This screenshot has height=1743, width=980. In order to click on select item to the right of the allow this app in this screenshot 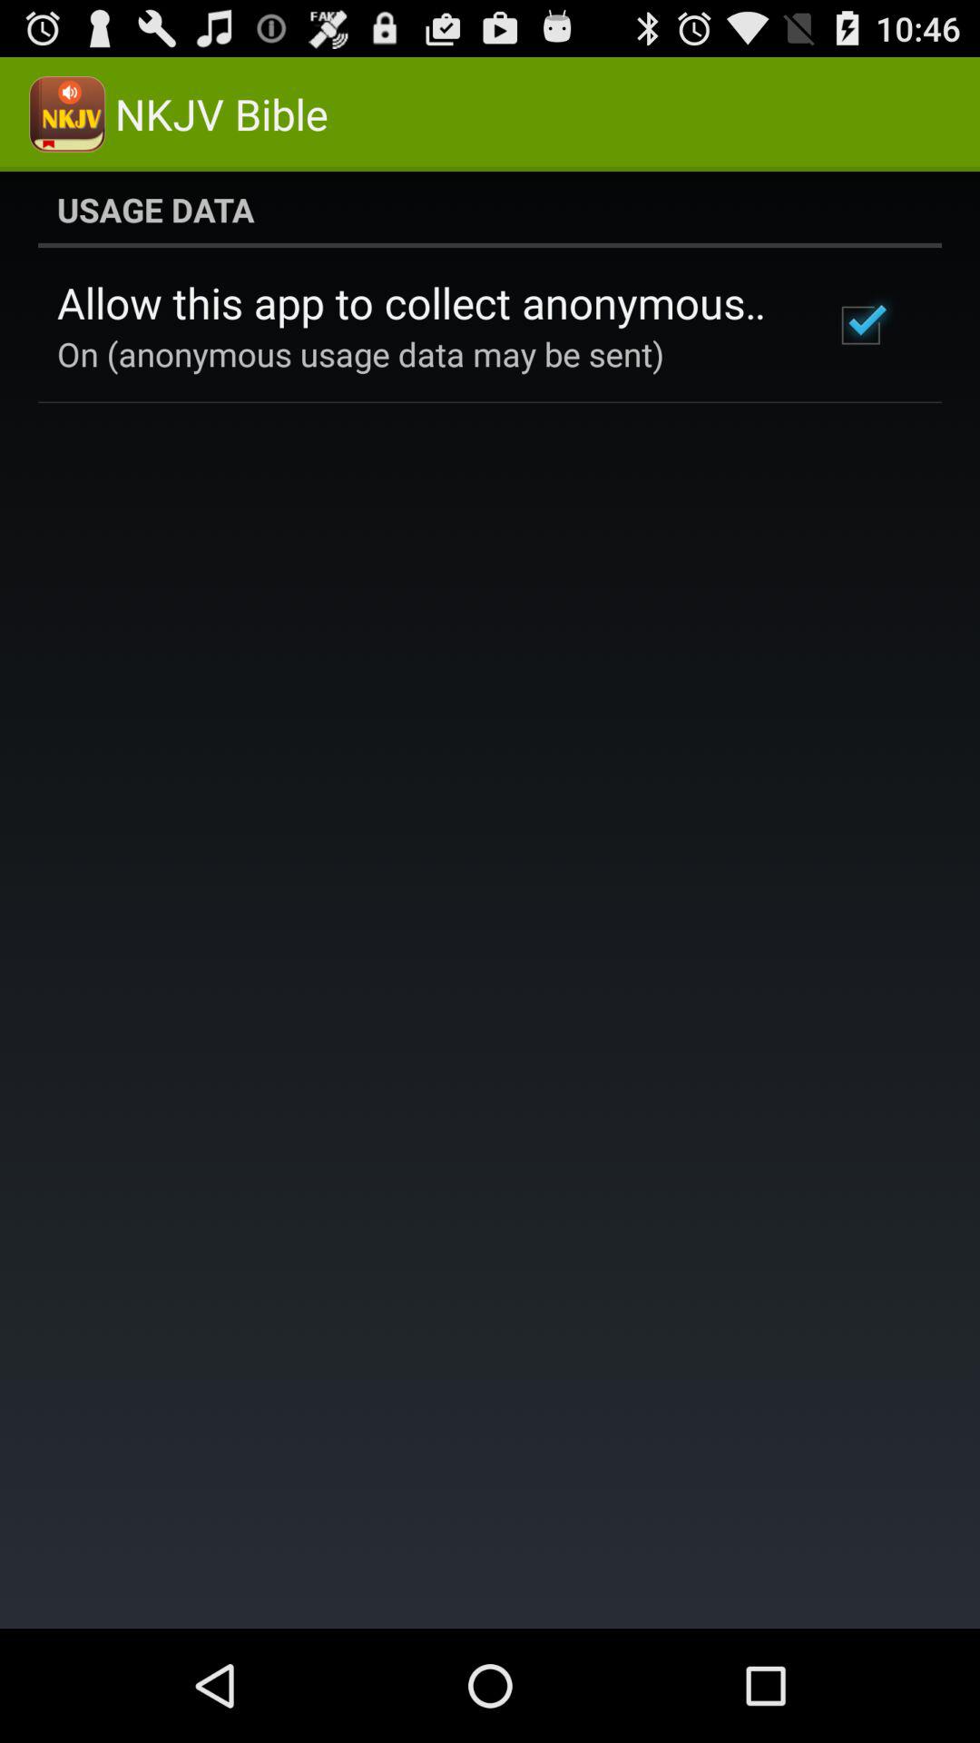, I will do `click(860, 325)`.